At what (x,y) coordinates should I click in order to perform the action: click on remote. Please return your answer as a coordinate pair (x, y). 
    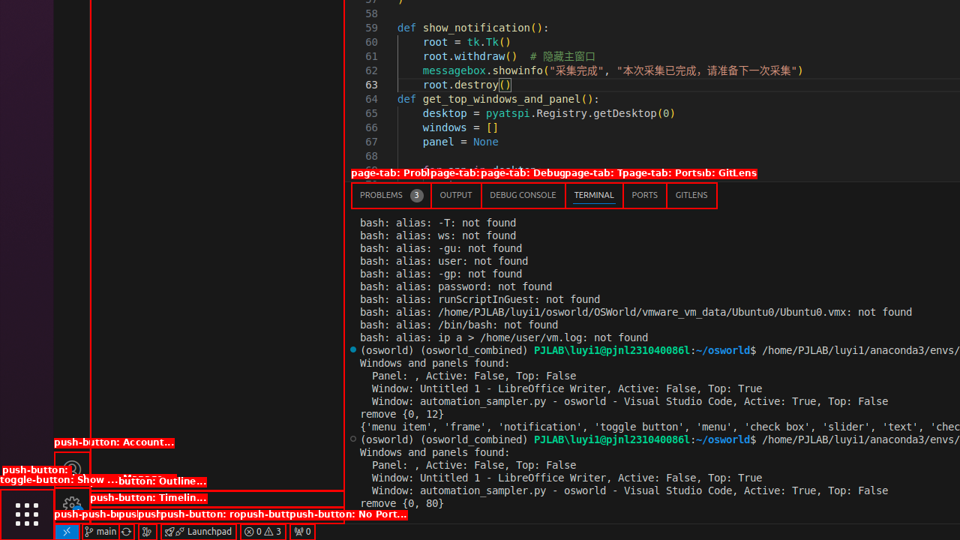
    Looking at the image, I should click on (67, 532).